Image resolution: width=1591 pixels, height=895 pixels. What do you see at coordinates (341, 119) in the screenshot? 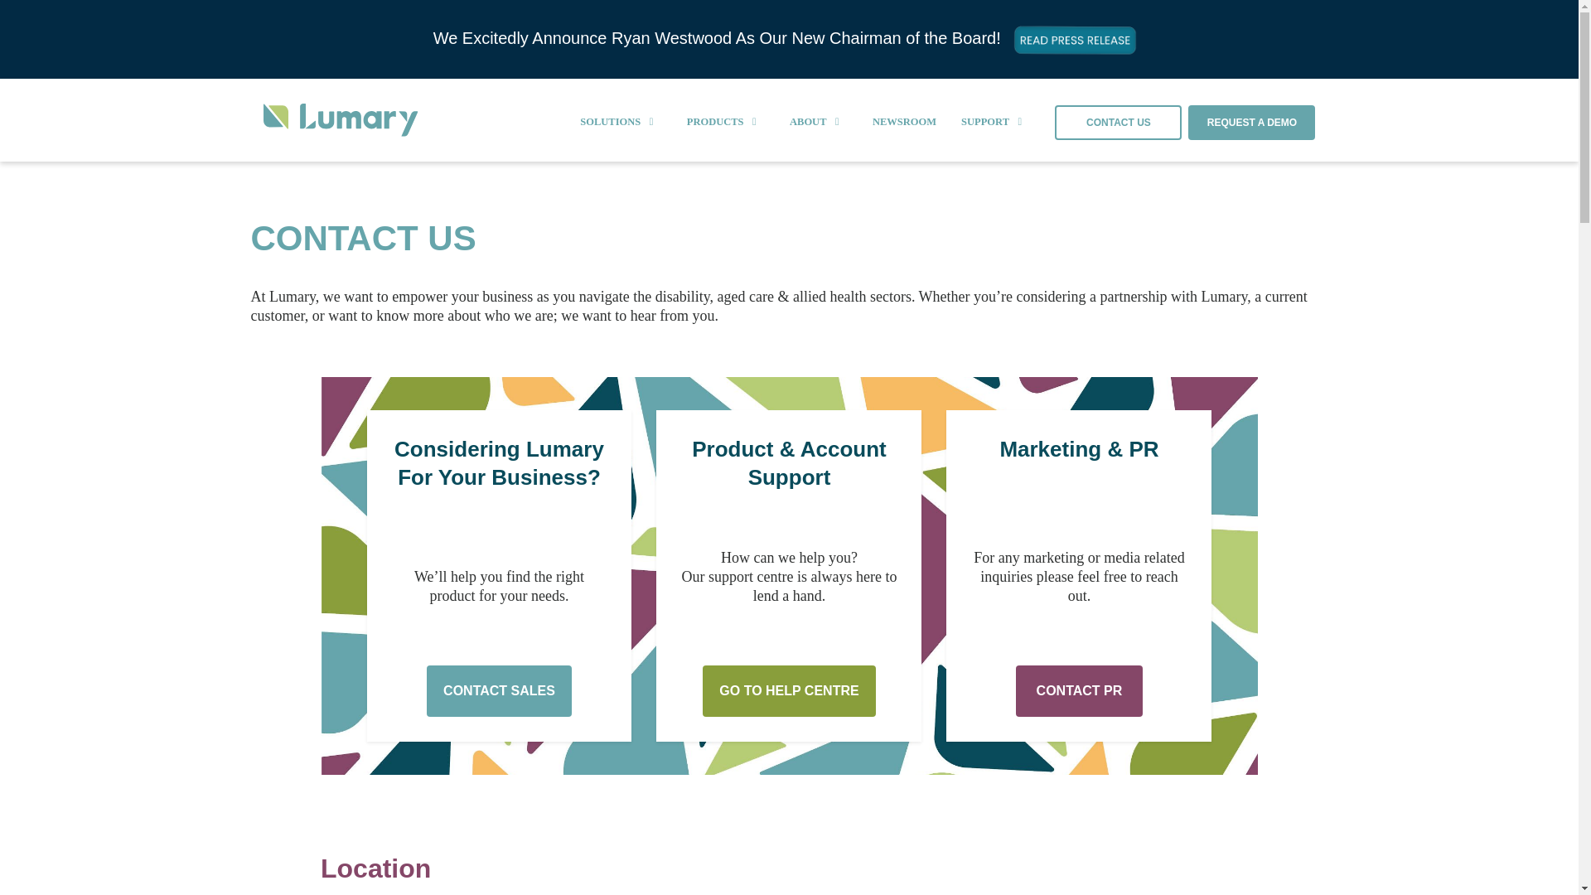
I see `Group Created with Sketch.` at bounding box center [341, 119].